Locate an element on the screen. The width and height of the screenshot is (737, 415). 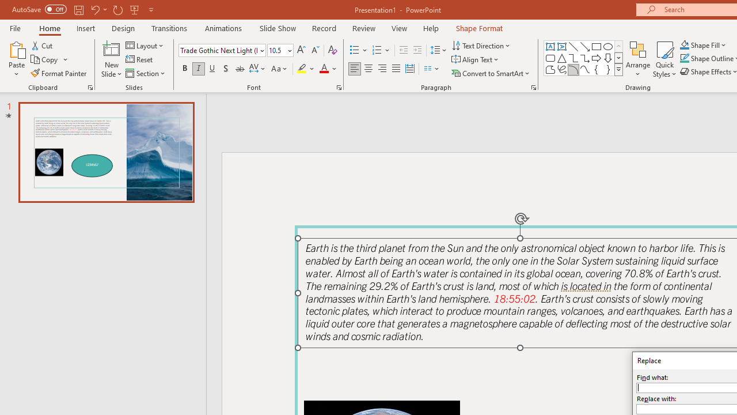
Line is located at coordinates (573, 46).